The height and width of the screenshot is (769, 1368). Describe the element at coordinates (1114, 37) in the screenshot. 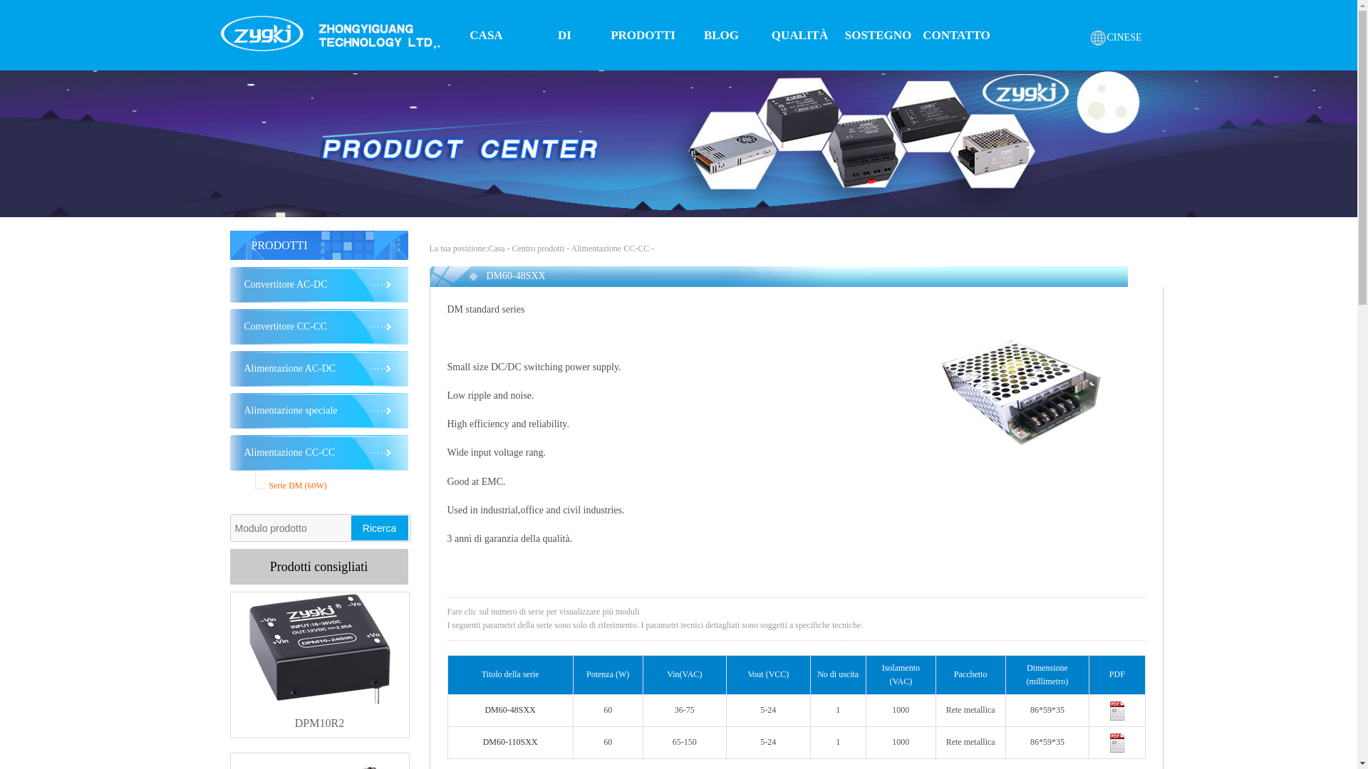

I see `CINESE` at that location.